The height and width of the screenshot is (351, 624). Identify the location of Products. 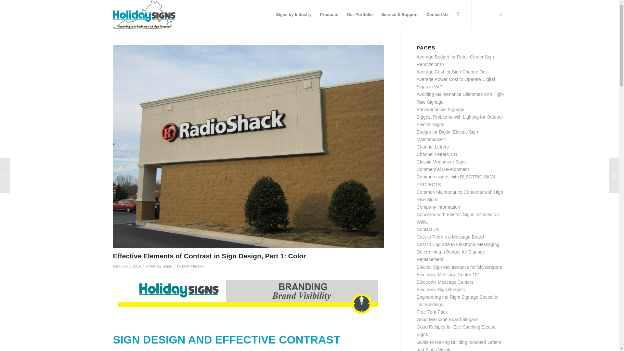
(329, 14).